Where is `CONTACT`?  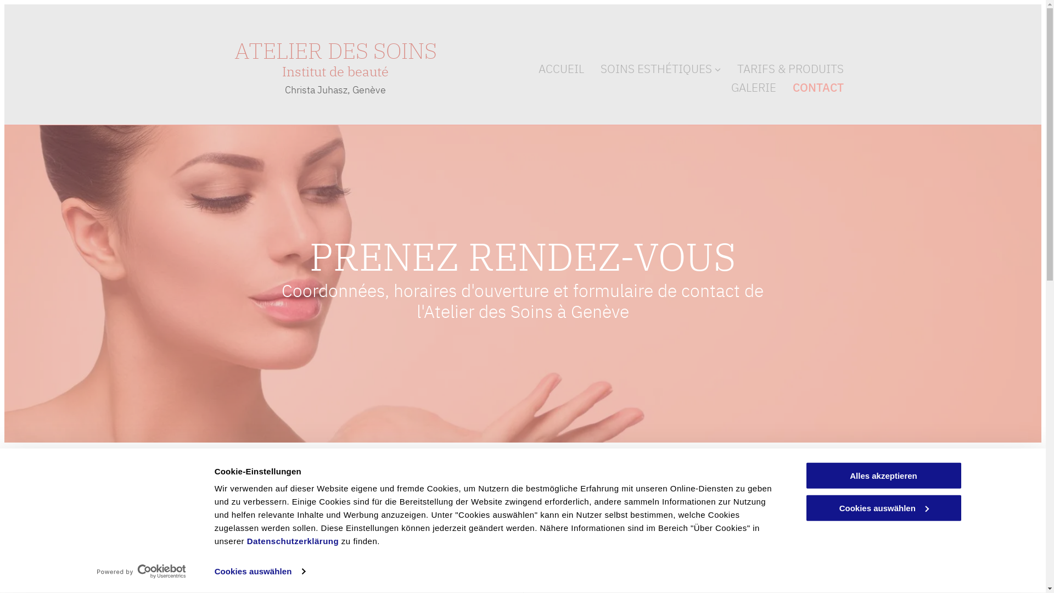
CONTACT is located at coordinates (818, 88).